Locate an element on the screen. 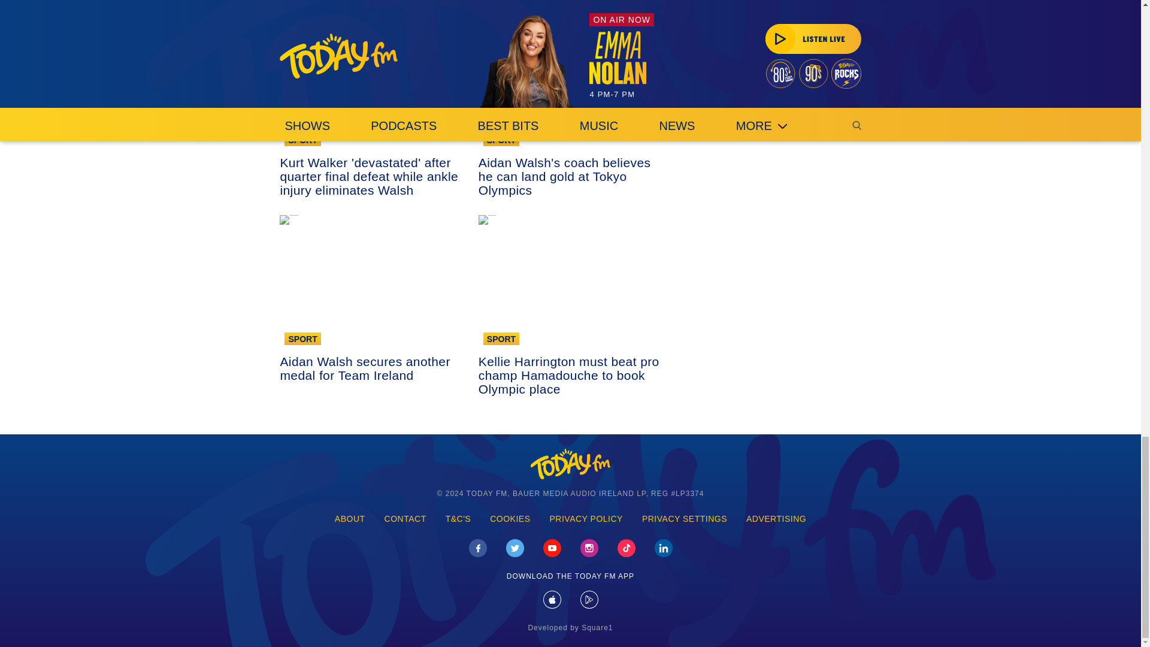  Privacy settings is located at coordinates (685, 519).